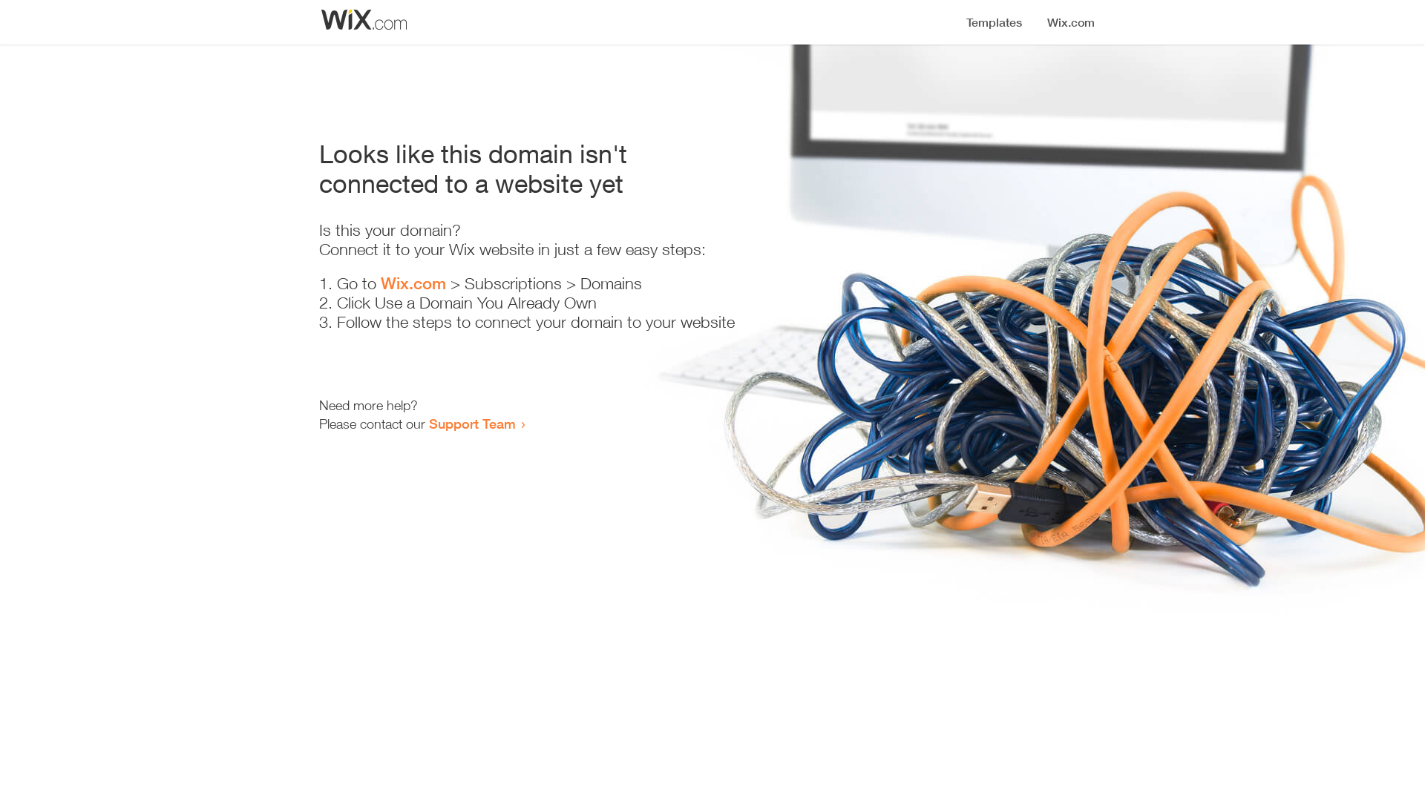 Image resolution: width=1425 pixels, height=801 pixels. I want to click on Support Team, so click(472, 423).